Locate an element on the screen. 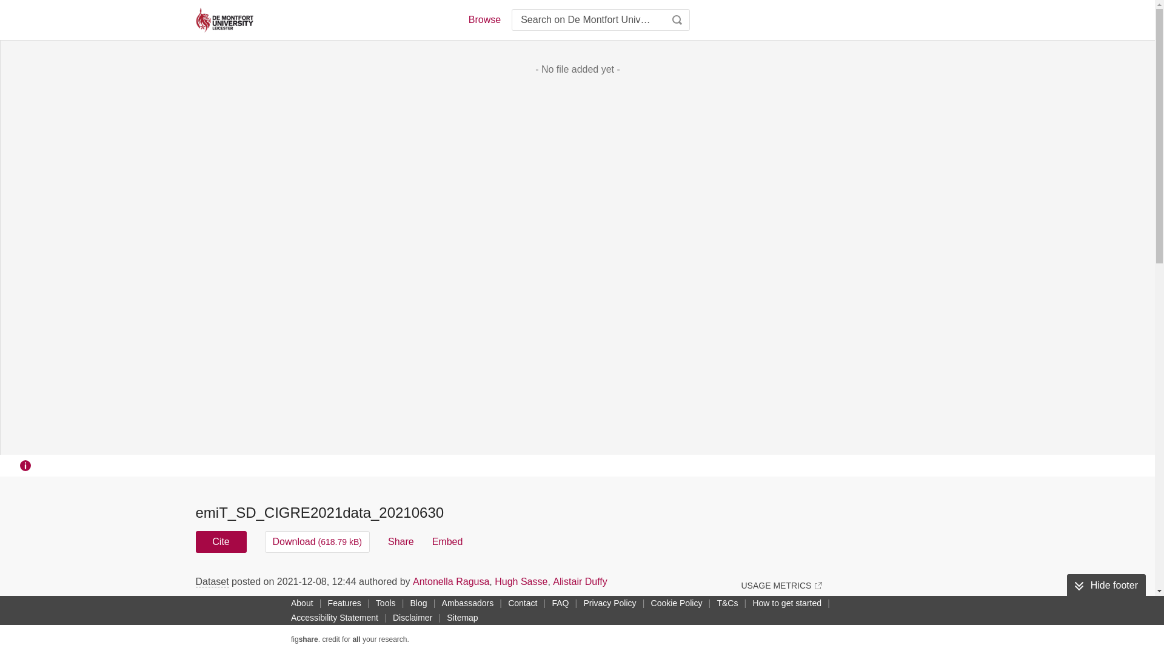  USAGE METRICS is located at coordinates (781, 585).